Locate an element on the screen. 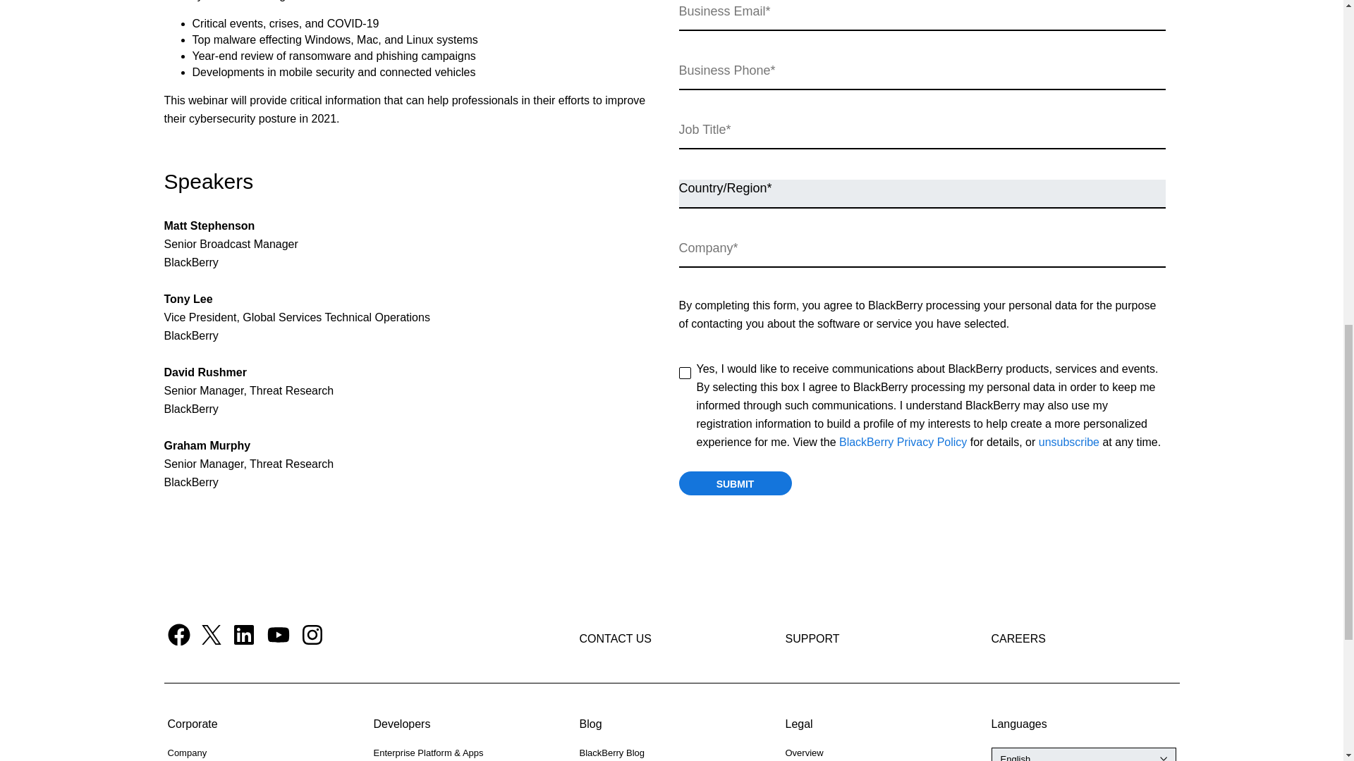 The height and width of the screenshot is (761, 1354). Language is located at coordinates (1083, 754).